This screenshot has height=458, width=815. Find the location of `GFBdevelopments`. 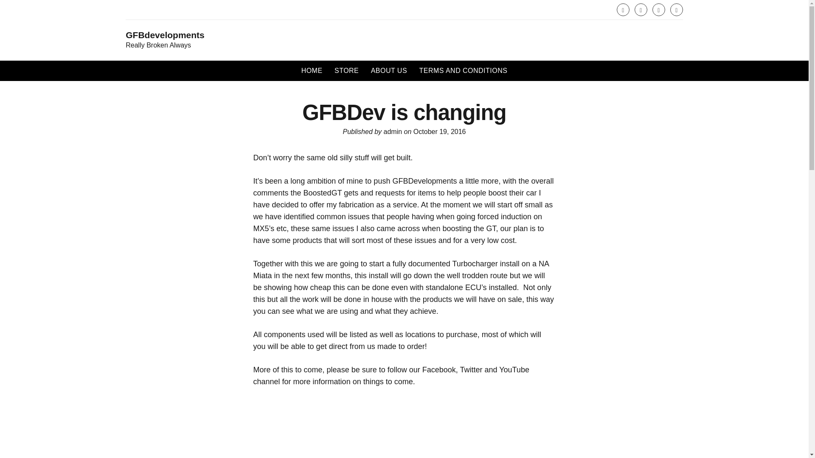

GFBdevelopments is located at coordinates (165, 35).